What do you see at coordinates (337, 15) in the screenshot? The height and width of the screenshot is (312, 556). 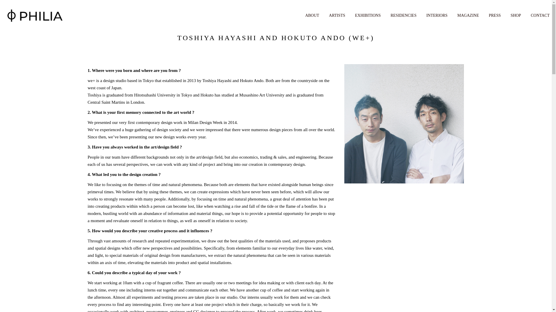 I see `ARTISTS` at bounding box center [337, 15].